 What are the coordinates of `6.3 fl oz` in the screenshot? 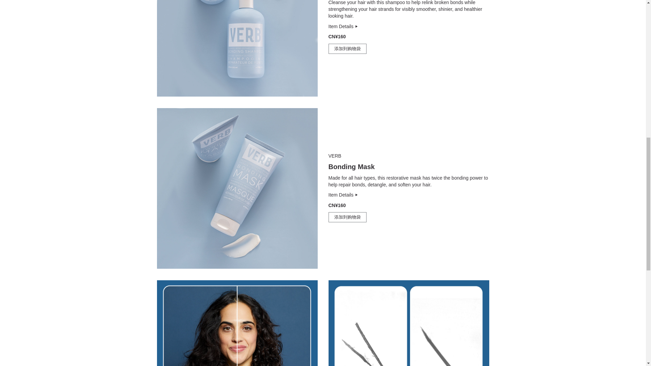 It's located at (351, 167).